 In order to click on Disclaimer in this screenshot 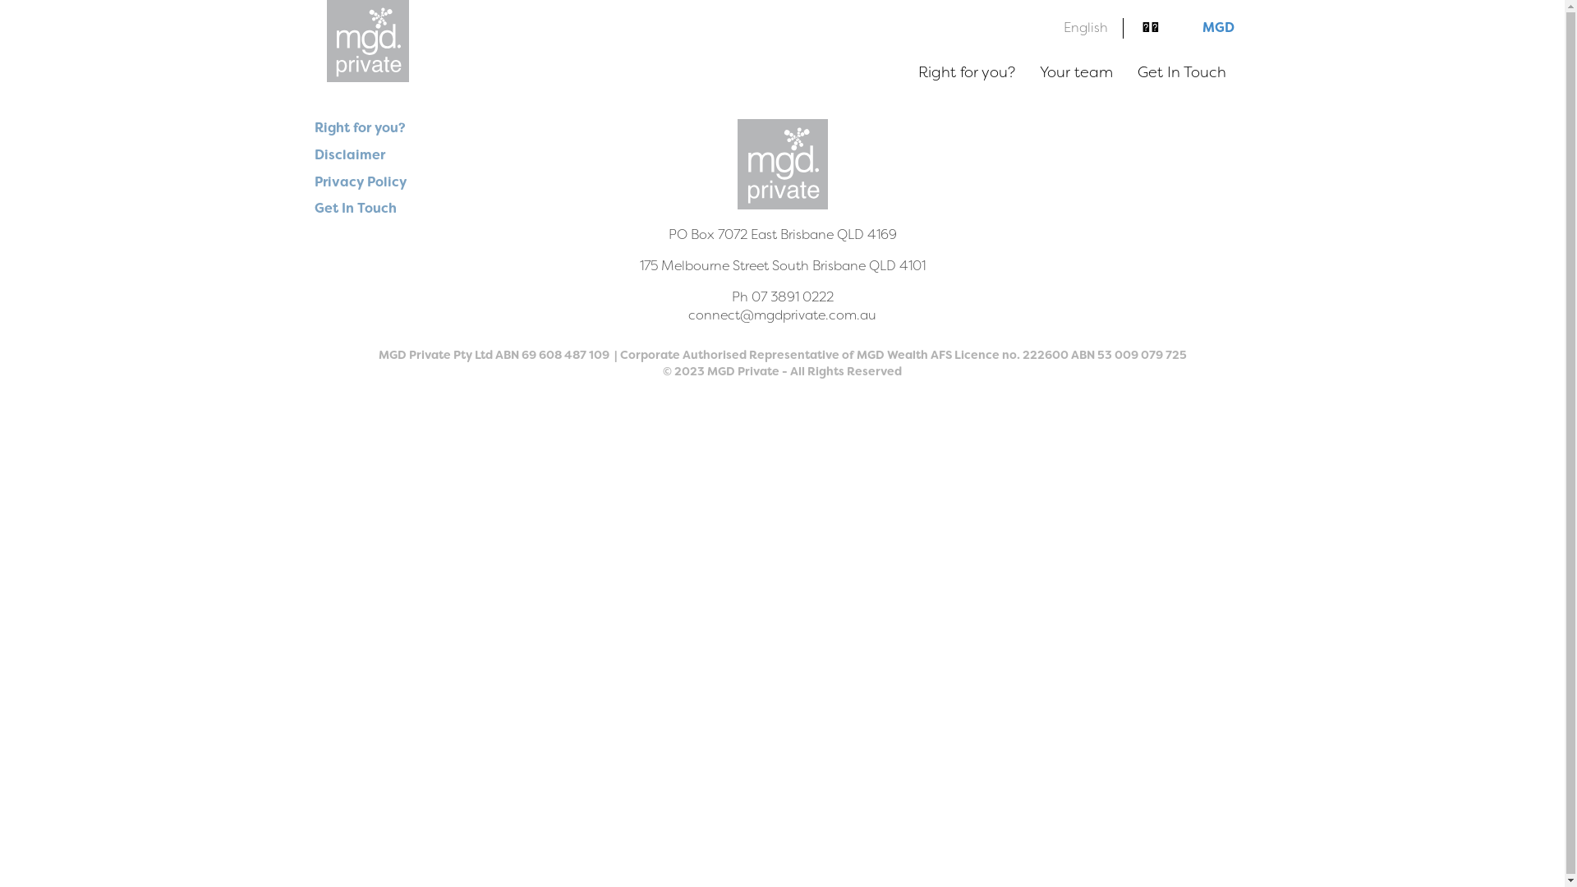, I will do `click(349, 154)`.